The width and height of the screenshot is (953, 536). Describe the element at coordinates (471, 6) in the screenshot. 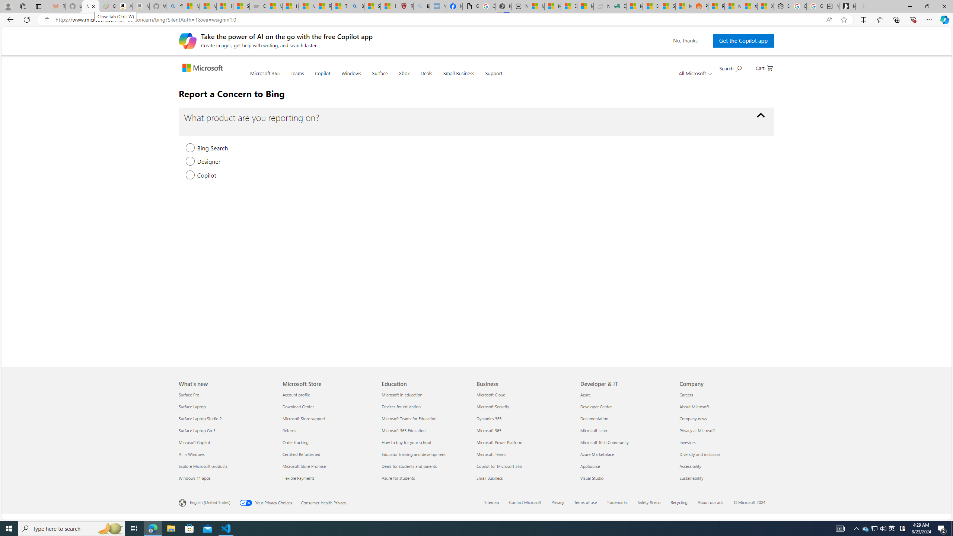

I see `Google Analytics Opt-out Browser Add-on Download Page` at that location.